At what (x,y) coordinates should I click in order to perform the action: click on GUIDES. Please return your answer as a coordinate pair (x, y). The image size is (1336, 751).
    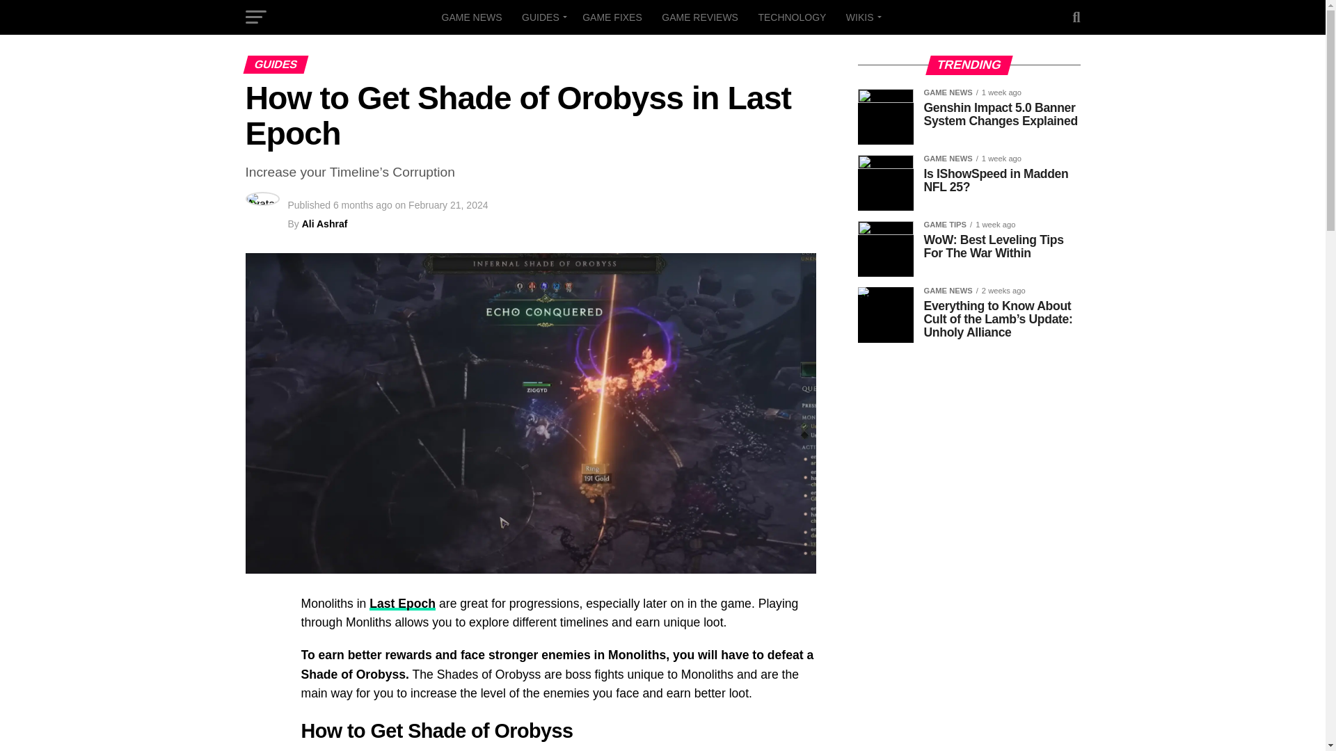
    Looking at the image, I should click on (542, 17).